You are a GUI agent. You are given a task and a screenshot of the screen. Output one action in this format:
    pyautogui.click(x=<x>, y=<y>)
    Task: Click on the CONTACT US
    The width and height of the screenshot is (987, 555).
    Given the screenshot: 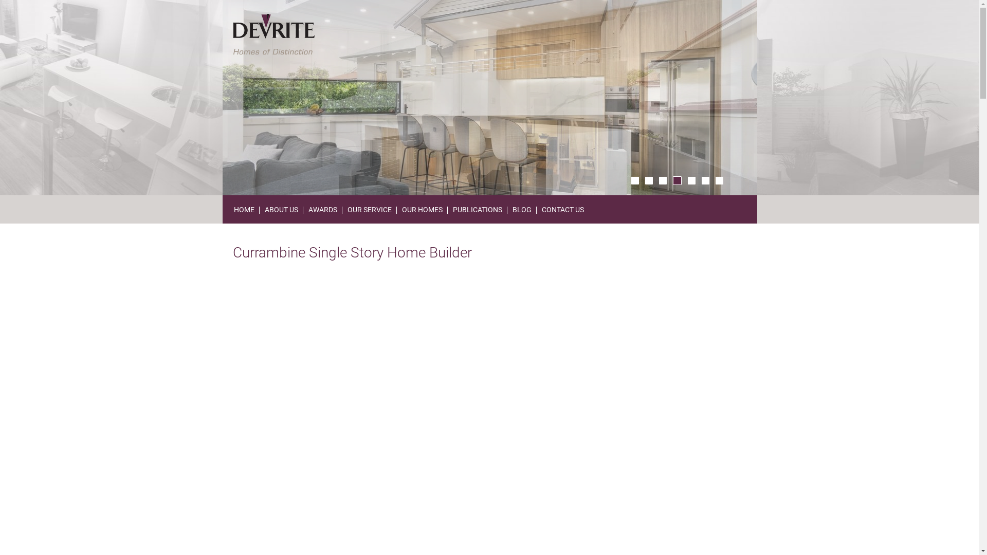 What is the action you would take?
    pyautogui.click(x=563, y=210)
    